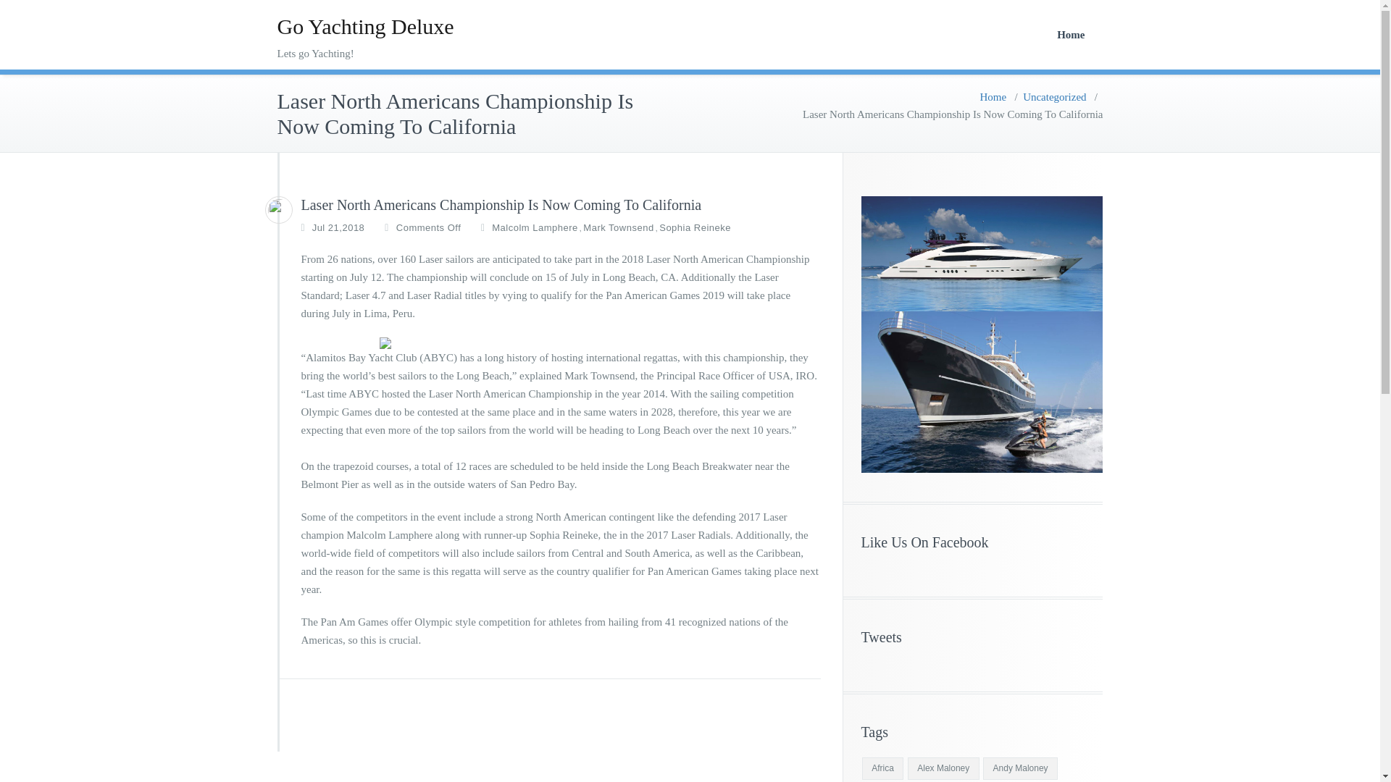 The width and height of the screenshot is (1391, 782). I want to click on Africa, so click(883, 768).